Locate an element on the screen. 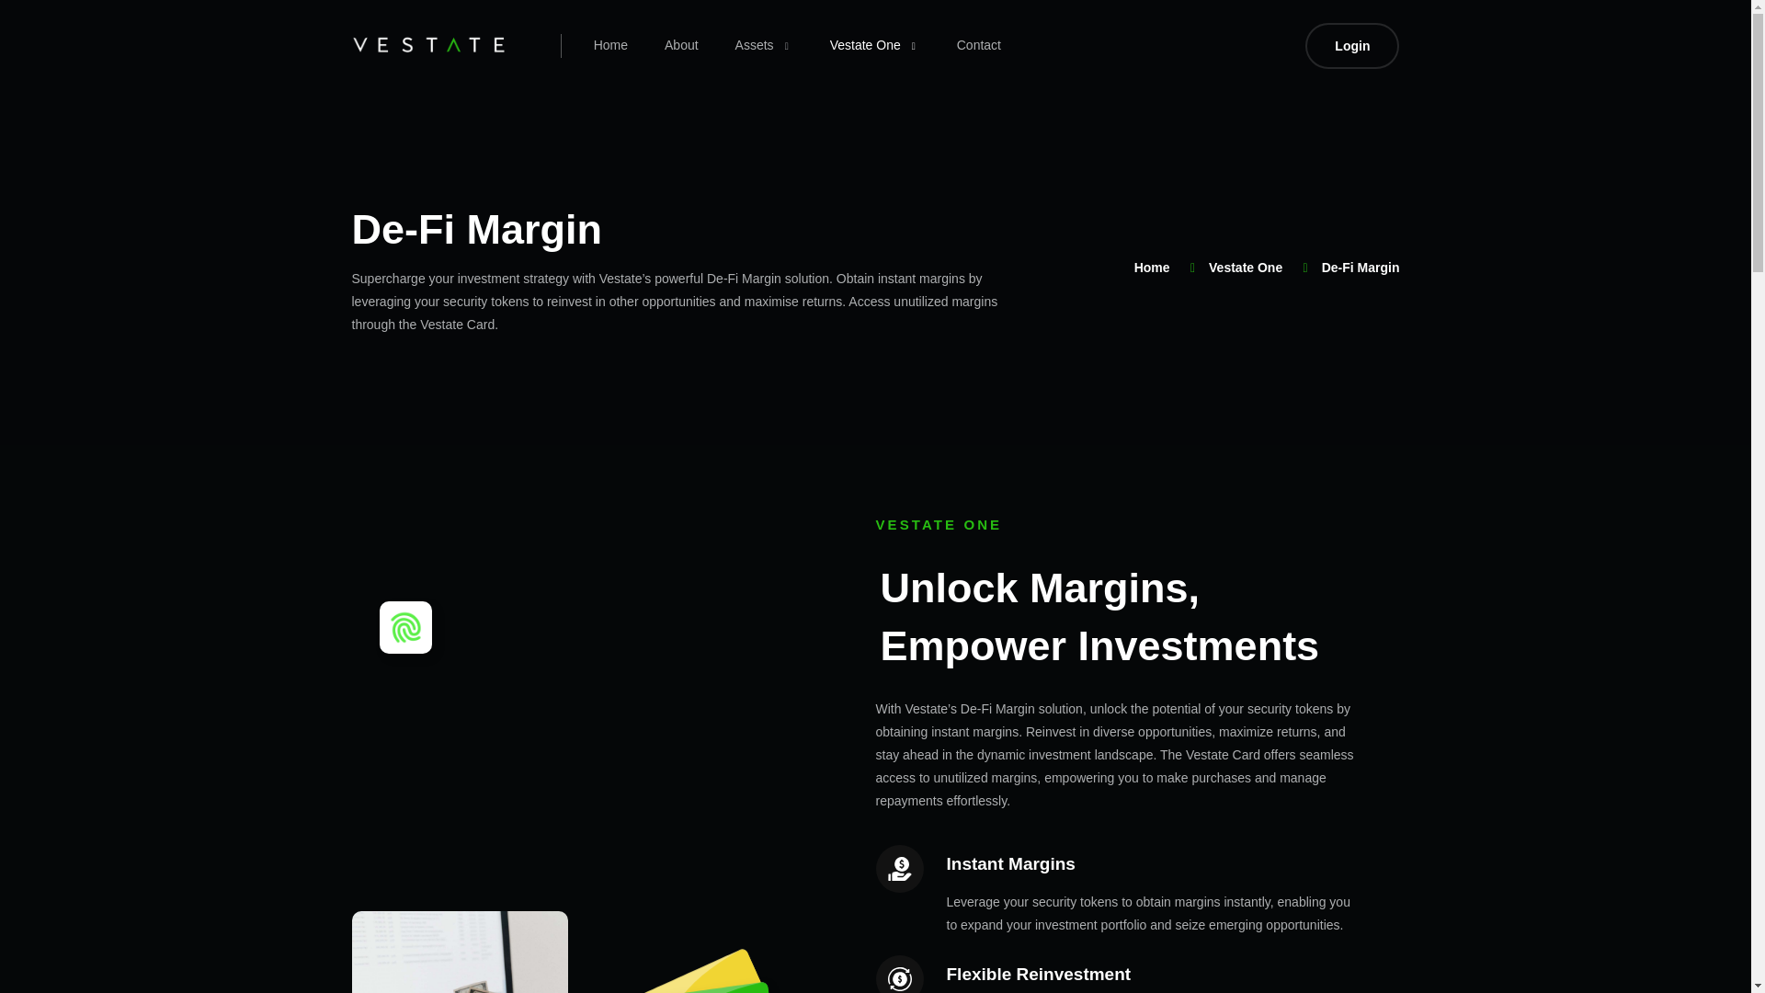 The image size is (1765, 993). Home is located at coordinates (1352, 45).